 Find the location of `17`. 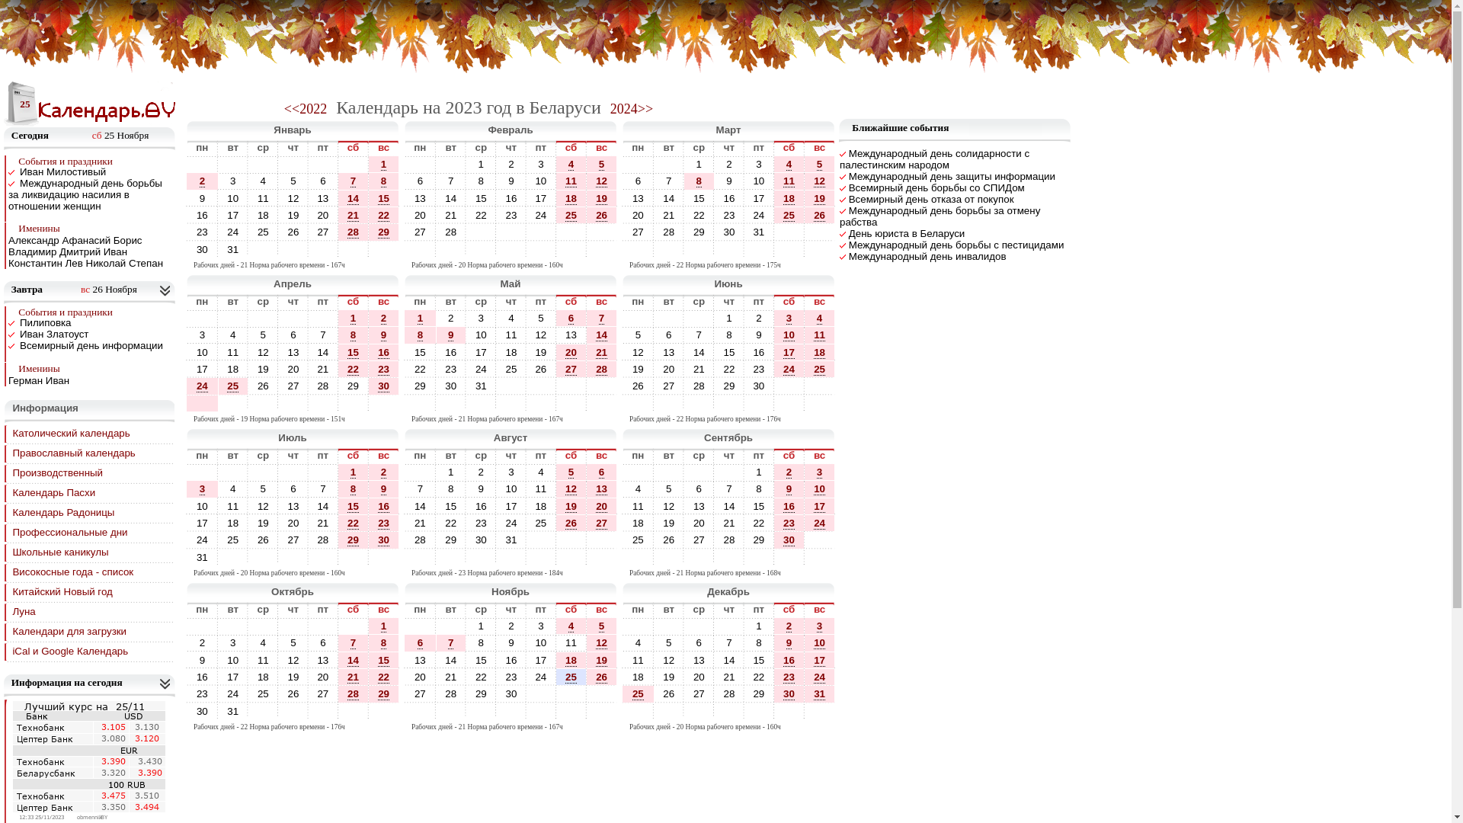

17 is located at coordinates (512, 506).